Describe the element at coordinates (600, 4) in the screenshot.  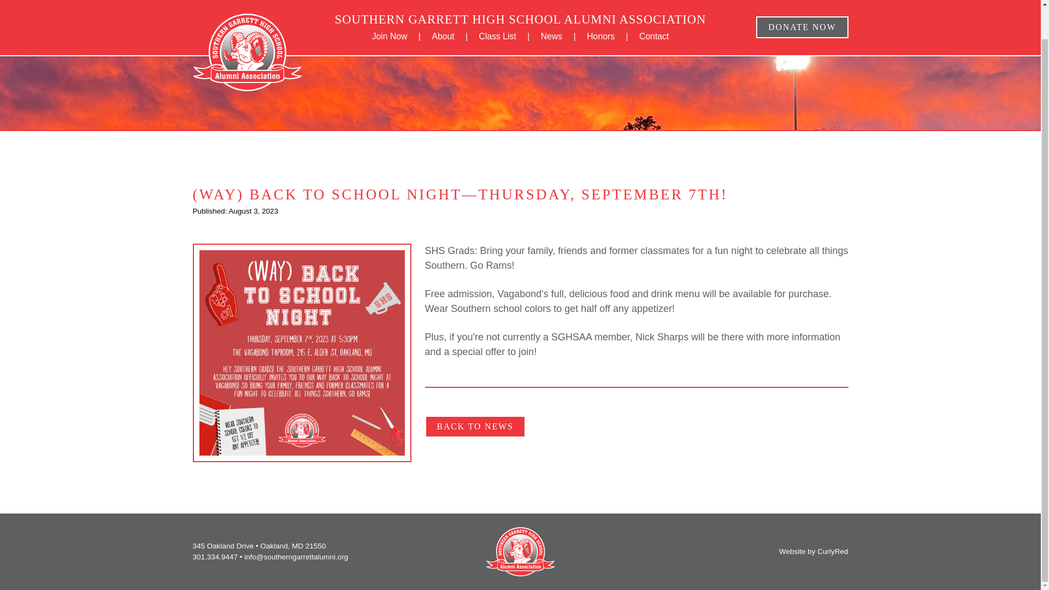
I see `Honors` at that location.